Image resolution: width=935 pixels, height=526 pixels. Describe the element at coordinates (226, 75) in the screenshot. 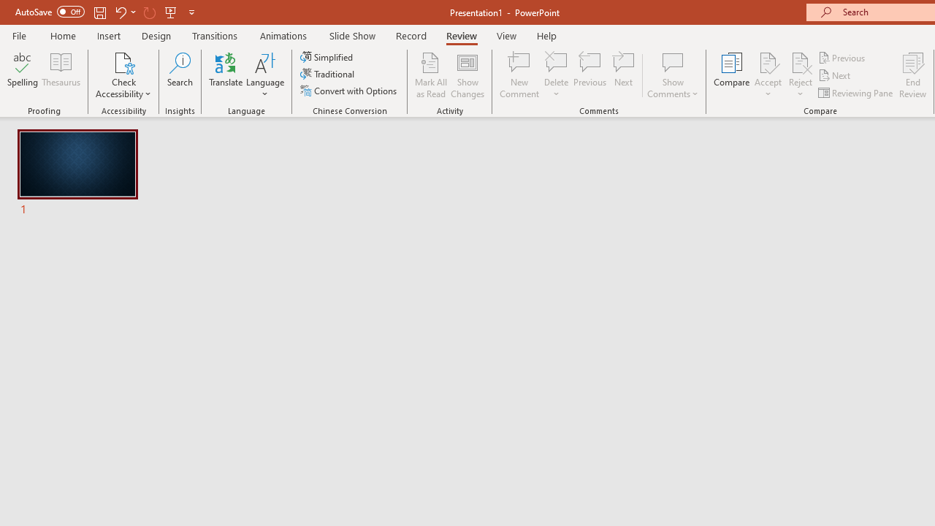

I see `Translate` at that location.